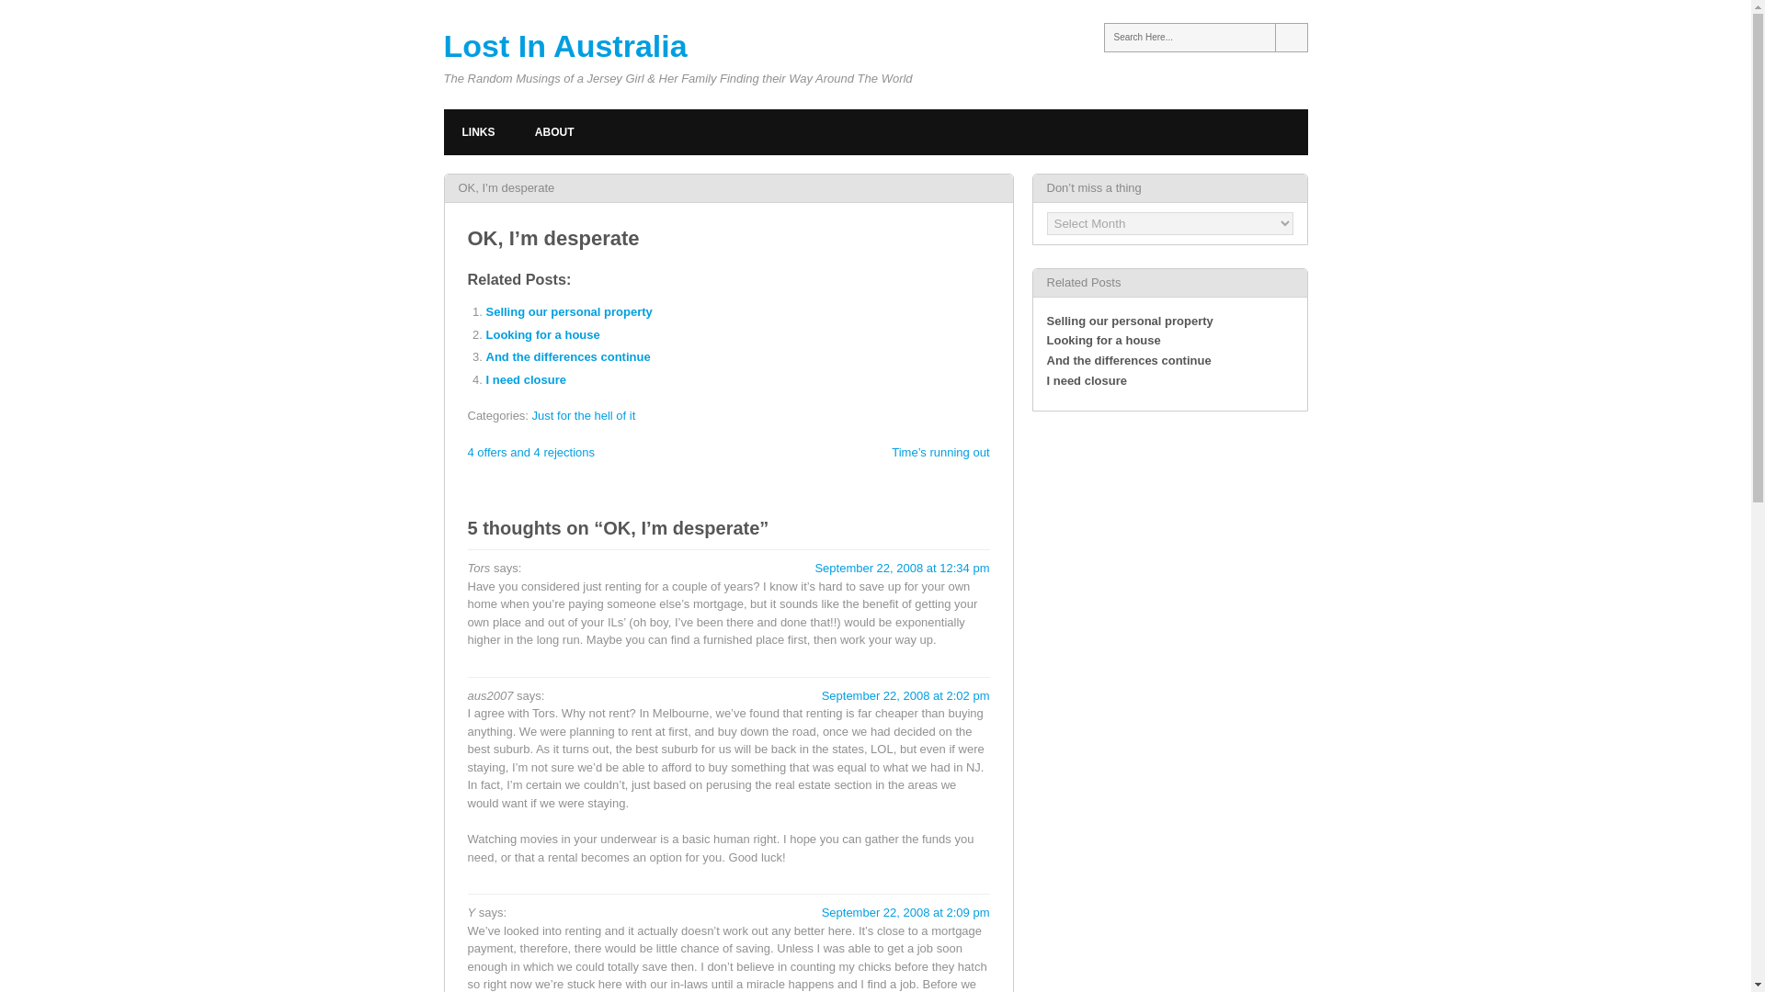 This screenshot has width=1765, height=992. What do you see at coordinates (1129, 360) in the screenshot?
I see `And the differences continue` at bounding box center [1129, 360].